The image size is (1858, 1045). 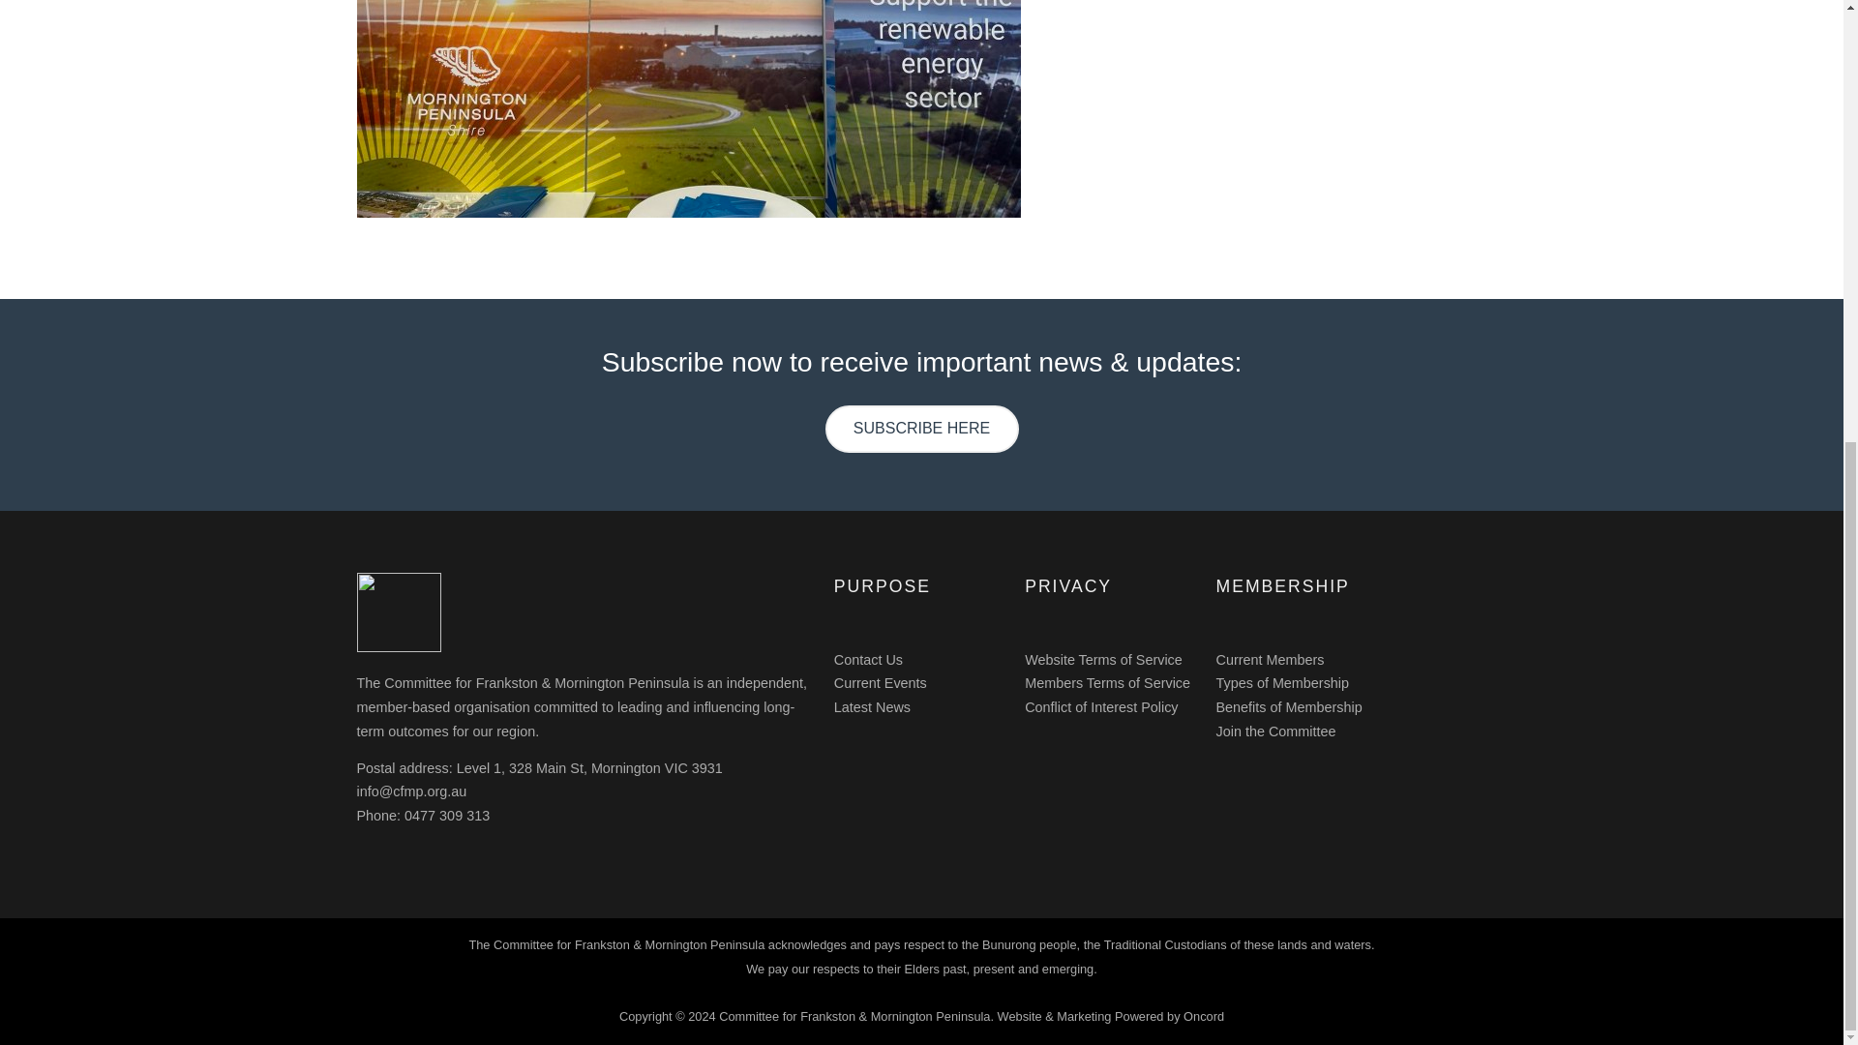 I want to click on Members Terms of Service, so click(x=1107, y=682).